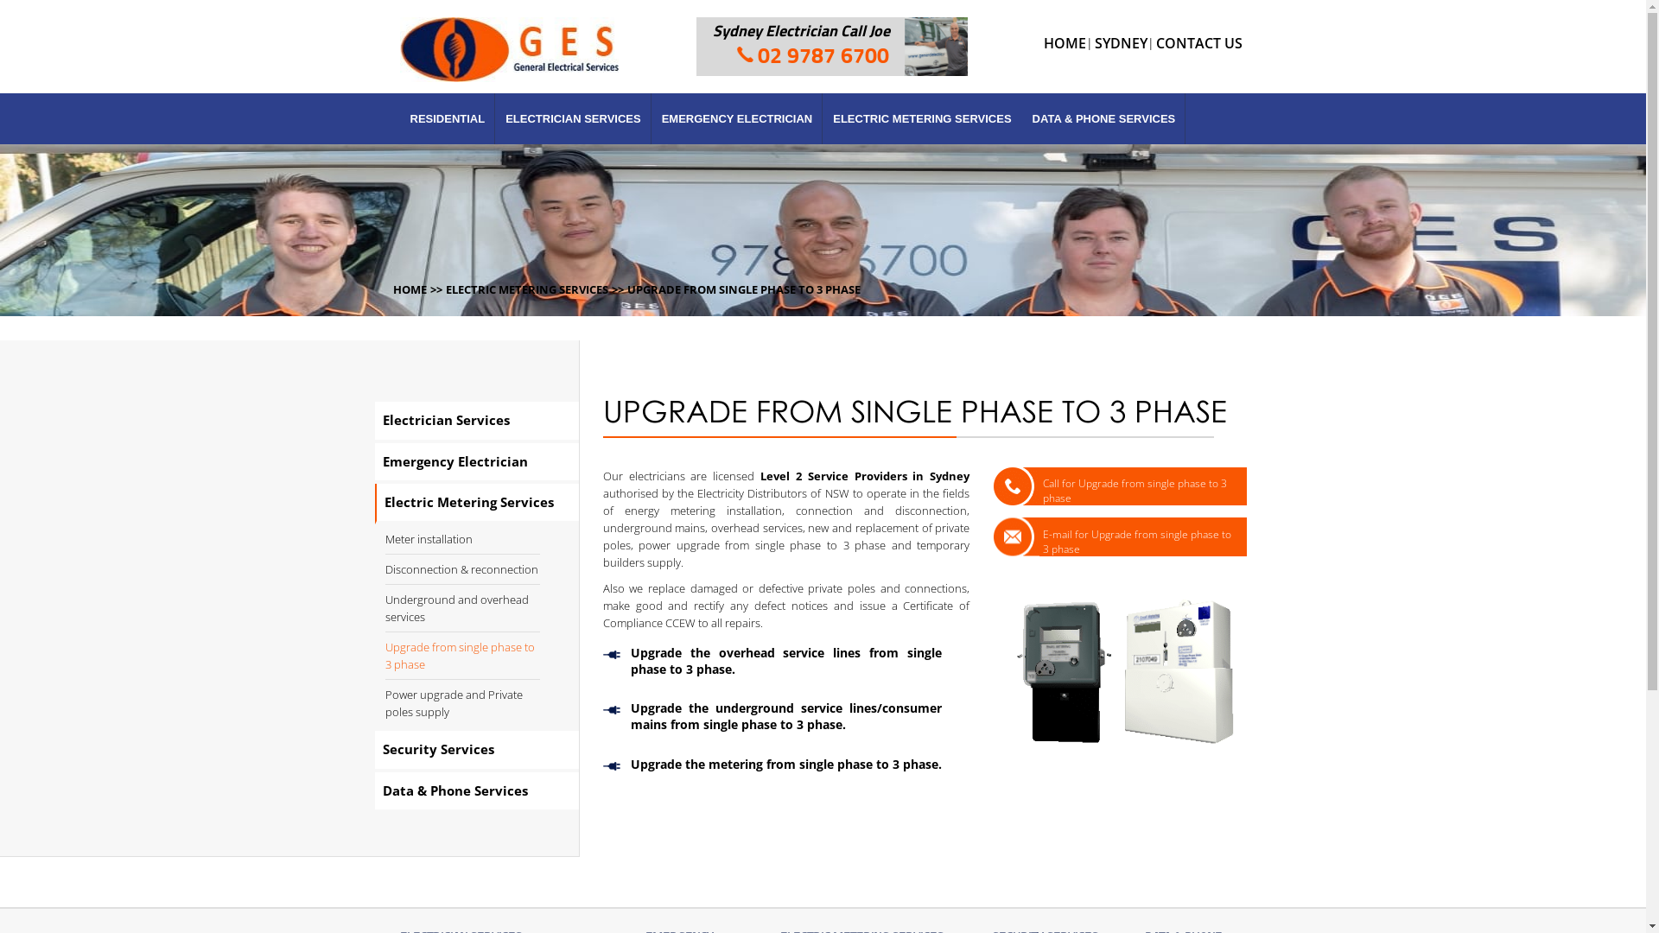 The height and width of the screenshot is (933, 1659). I want to click on SYDNEY, so click(1120, 43).